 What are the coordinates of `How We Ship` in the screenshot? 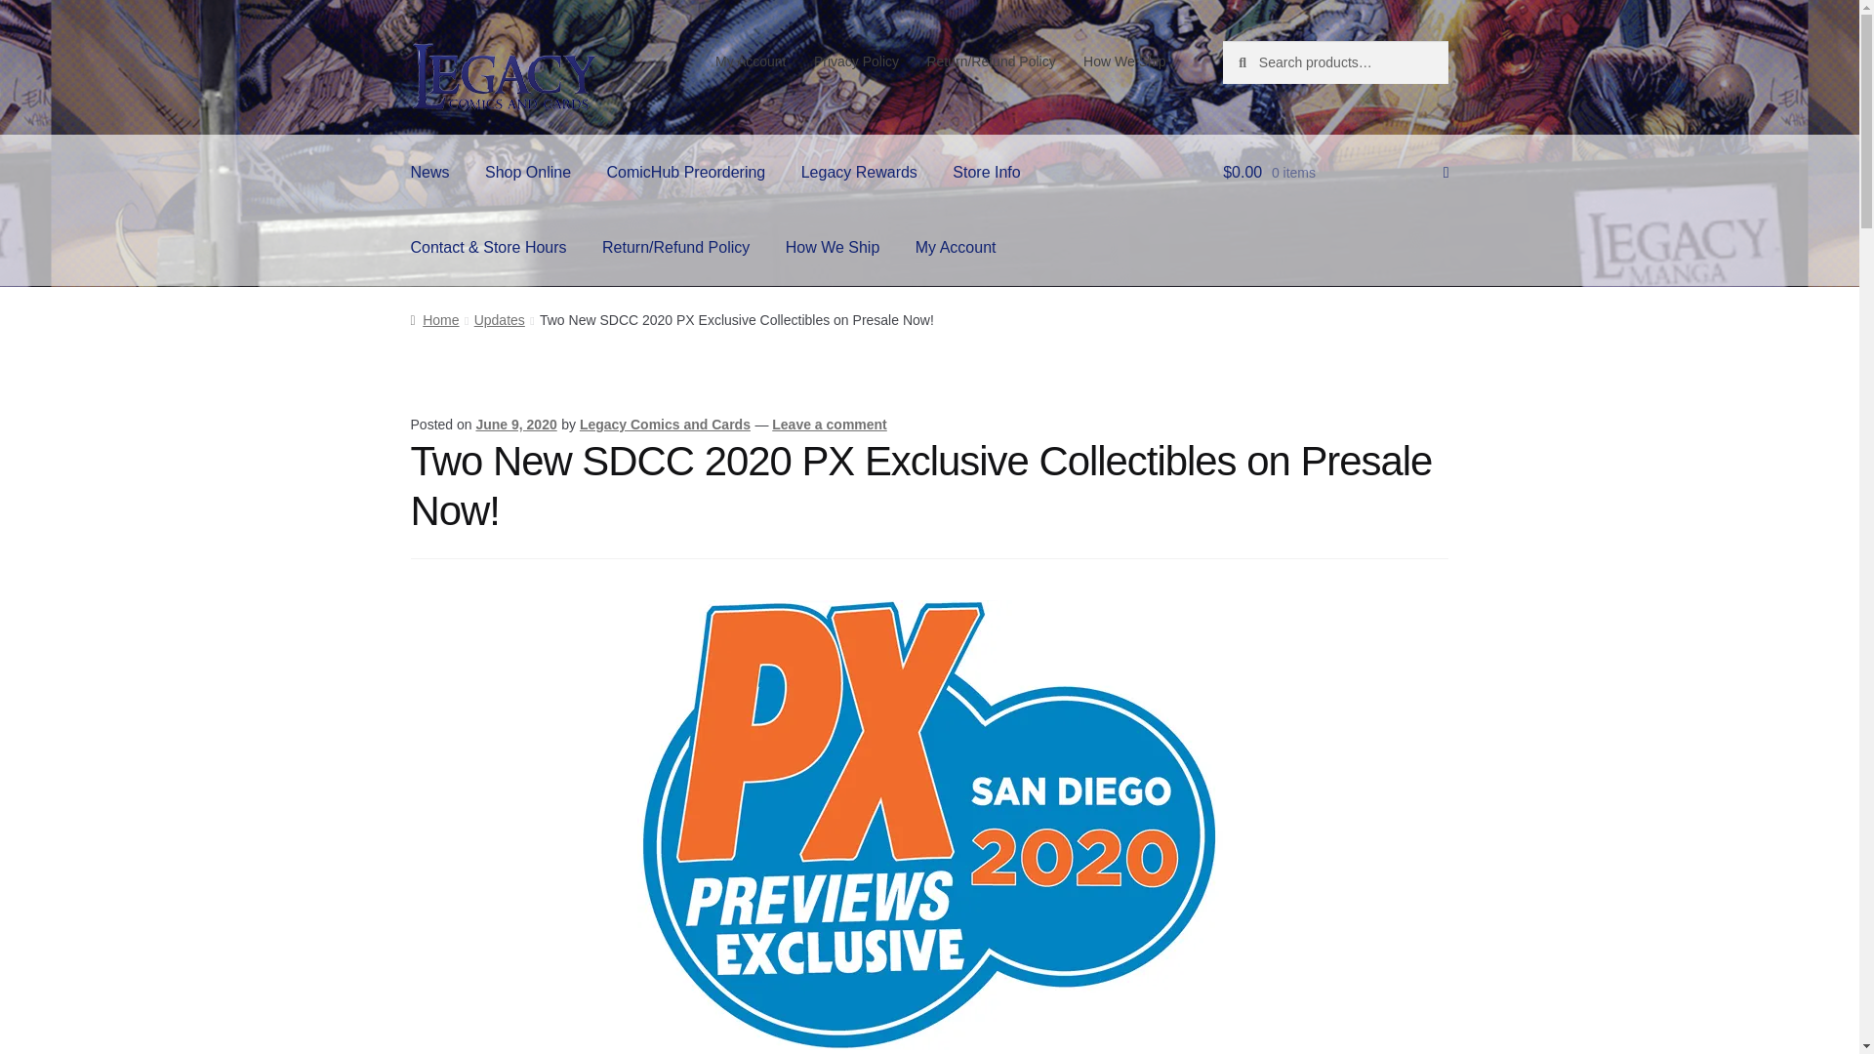 It's located at (1124, 61).